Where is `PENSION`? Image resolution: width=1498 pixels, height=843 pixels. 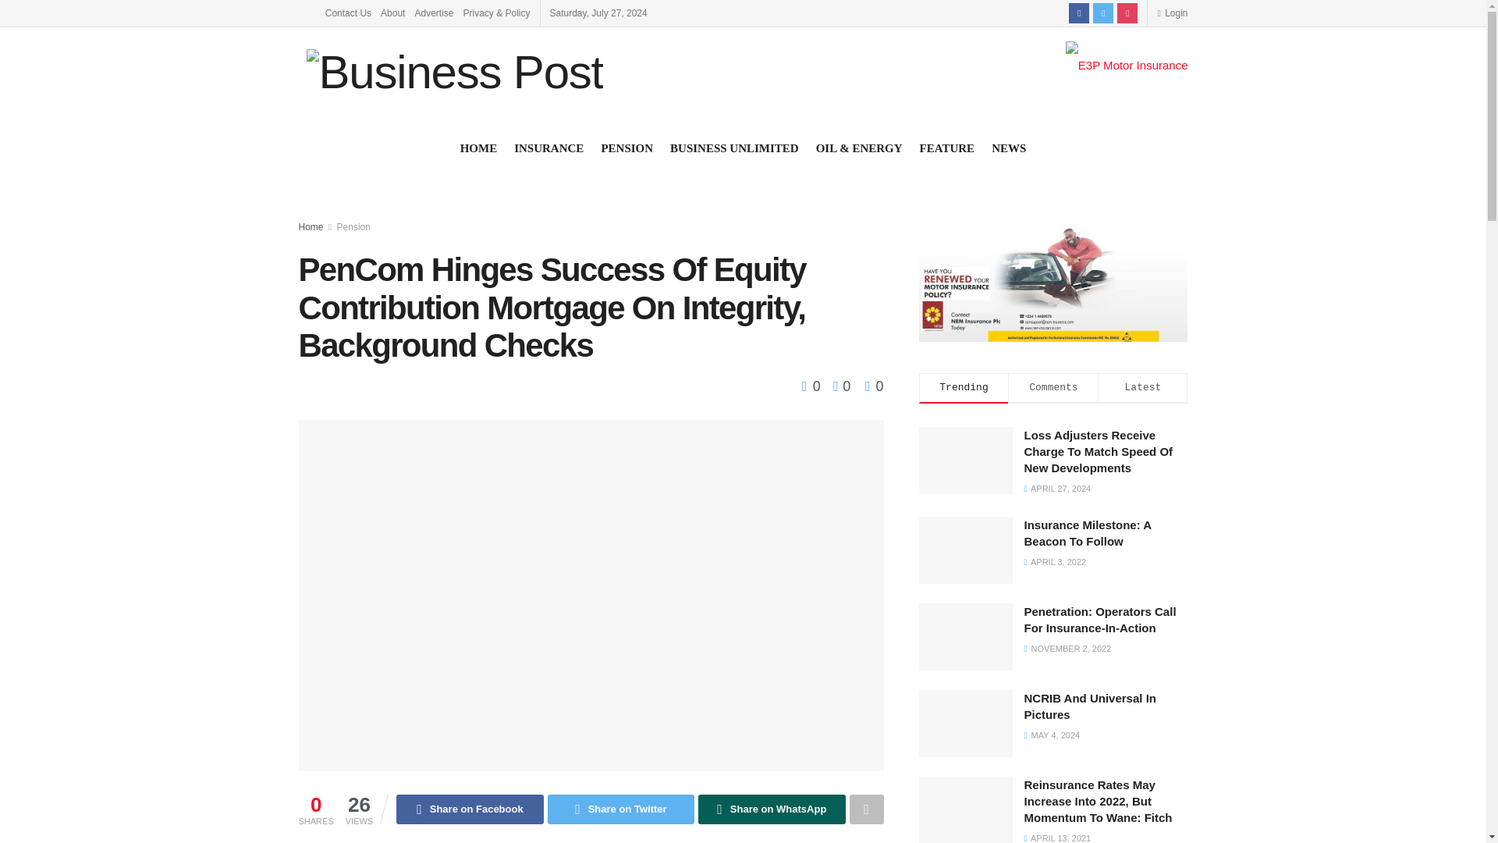
PENSION is located at coordinates (627, 148).